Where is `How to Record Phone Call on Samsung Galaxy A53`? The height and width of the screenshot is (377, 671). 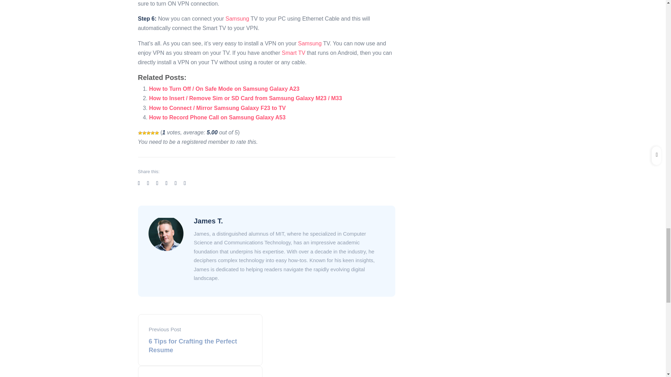 How to Record Phone Call on Samsung Galaxy A53 is located at coordinates (217, 117).